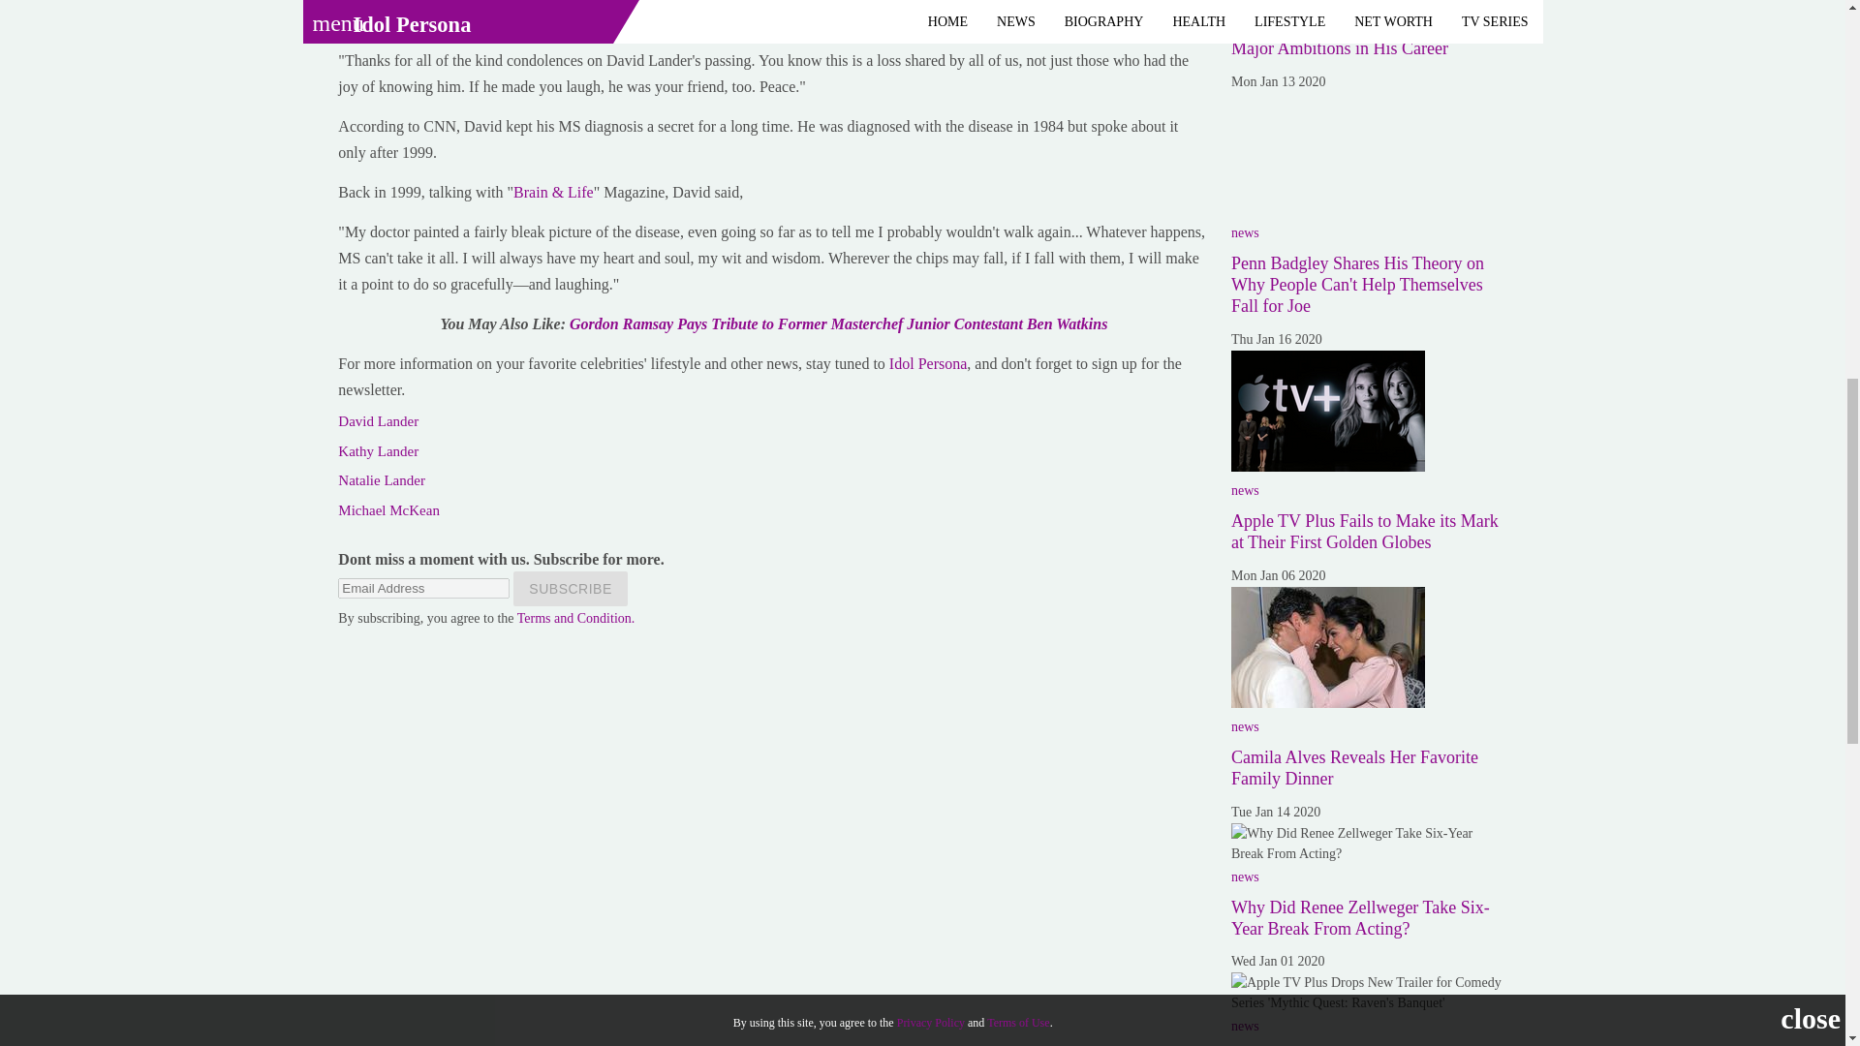 This screenshot has width=1860, height=1046. What do you see at coordinates (1327, 647) in the screenshot?
I see `Camila Alves Reveals Her Favorite Family Dinner` at bounding box center [1327, 647].